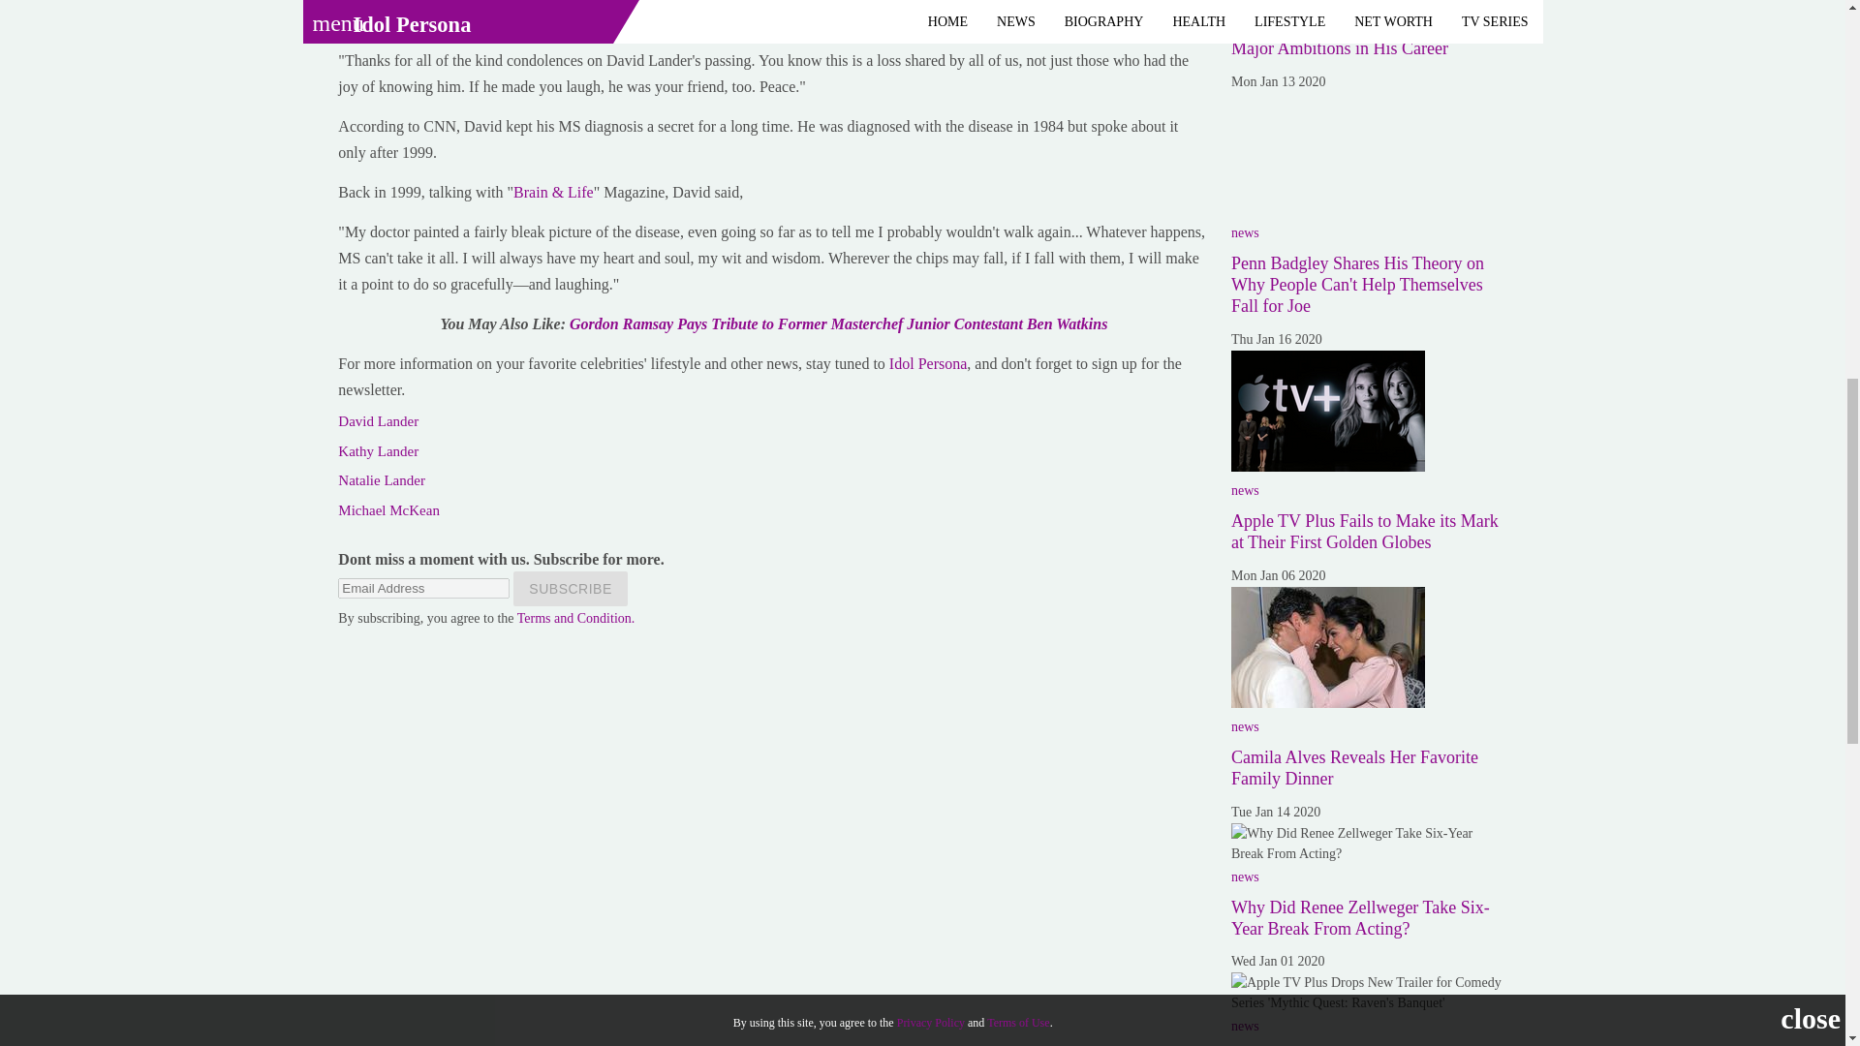 This screenshot has width=1860, height=1046. What do you see at coordinates (1327, 647) in the screenshot?
I see `Camila Alves Reveals Her Favorite Family Dinner` at bounding box center [1327, 647].